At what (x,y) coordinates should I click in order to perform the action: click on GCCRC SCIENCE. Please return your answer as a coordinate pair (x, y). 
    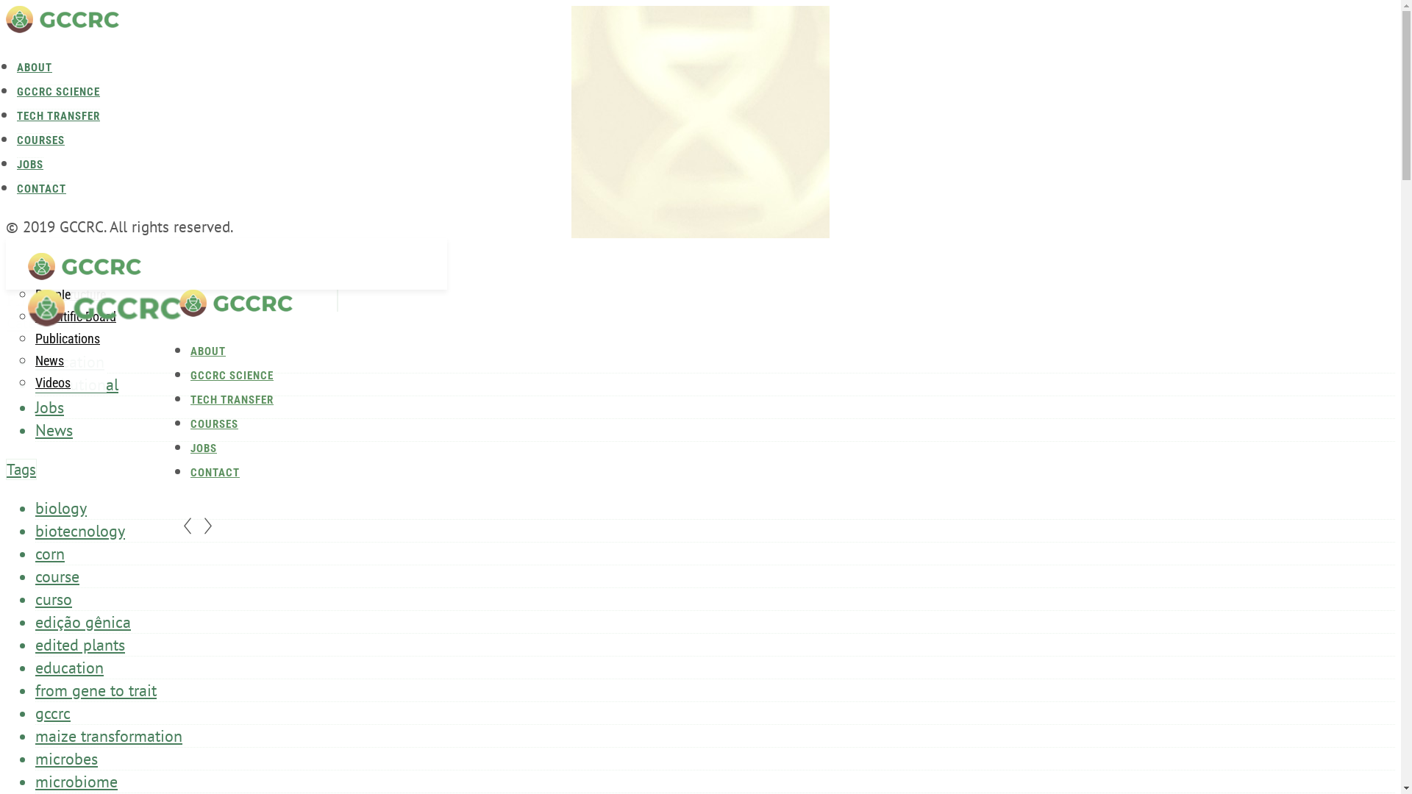
    Looking at the image, I should click on (59, 91).